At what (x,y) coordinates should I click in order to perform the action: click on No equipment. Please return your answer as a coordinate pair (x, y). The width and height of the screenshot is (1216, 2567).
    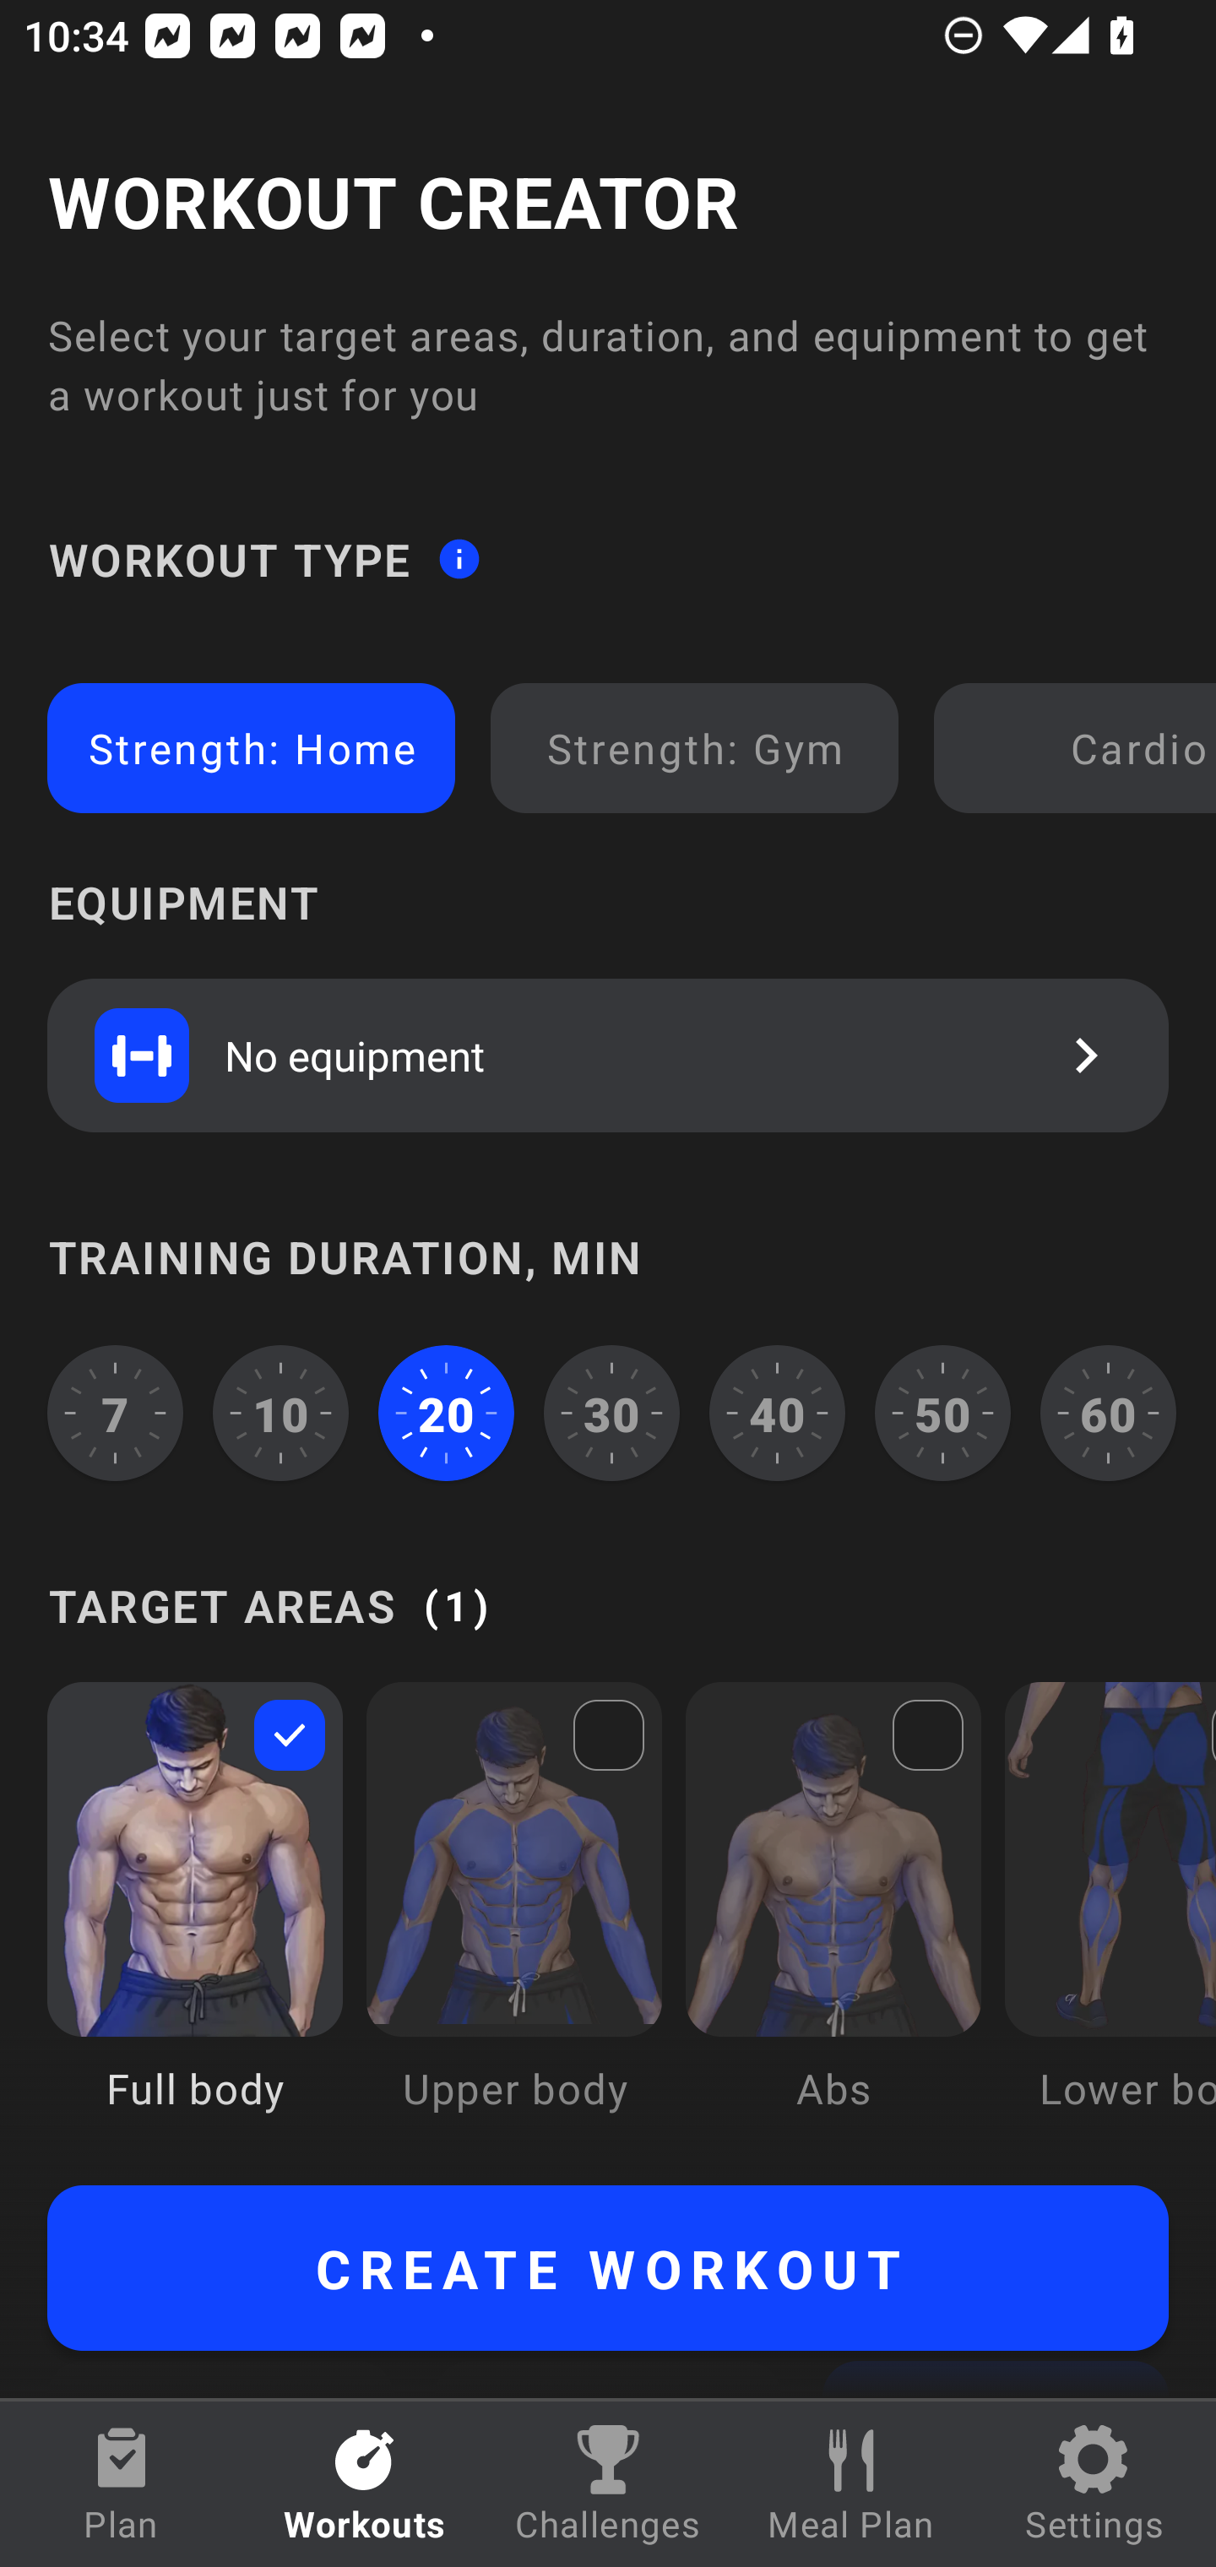
    Looking at the image, I should click on (608, 1055).